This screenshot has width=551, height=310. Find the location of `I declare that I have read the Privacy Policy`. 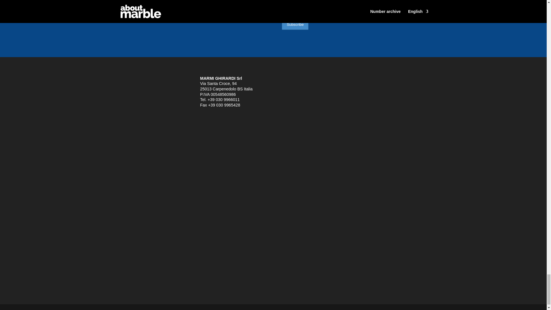

I declare that I have read the Privacy Policy is located at coordinates (329, 15).